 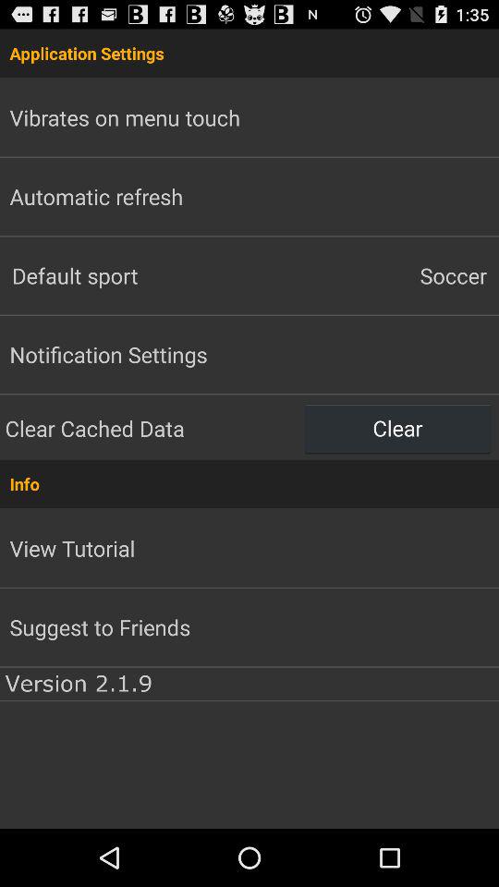 What do you see at coordinates (152, 428) in the screenshot?
I see `select the icon to the left of clear button` at bounding box center [152, 428].